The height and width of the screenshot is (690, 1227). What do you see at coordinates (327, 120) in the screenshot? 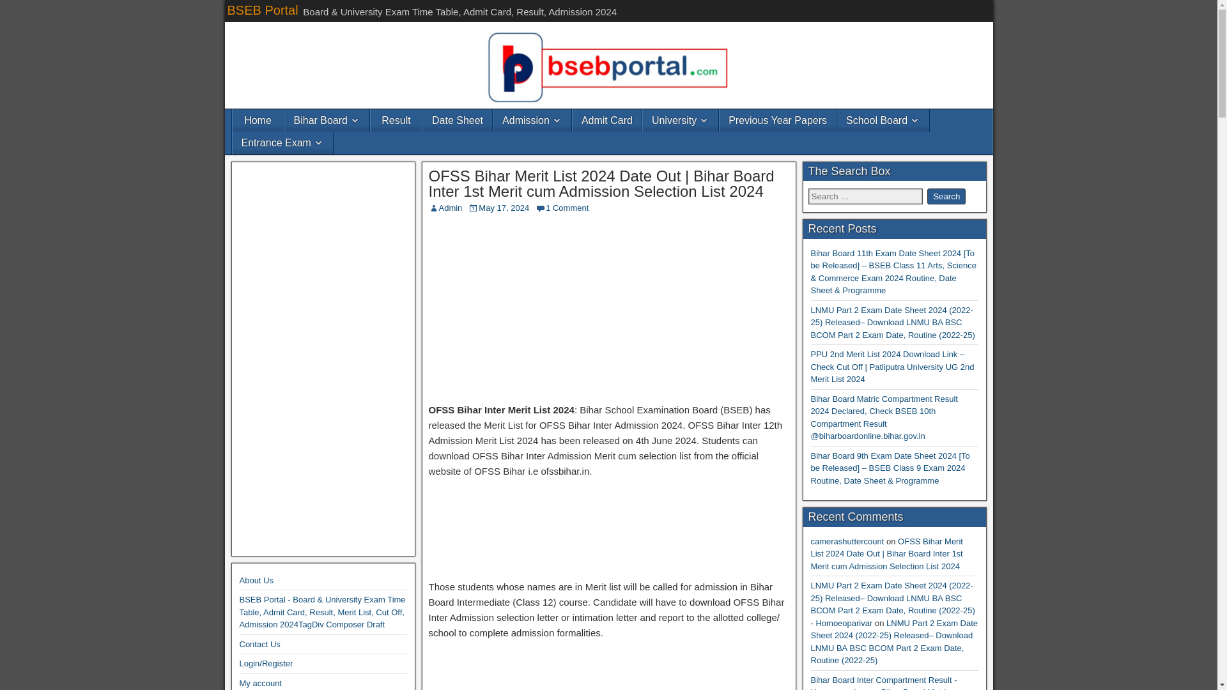
I see `Bihar Board` at bounding box center [327, 120].